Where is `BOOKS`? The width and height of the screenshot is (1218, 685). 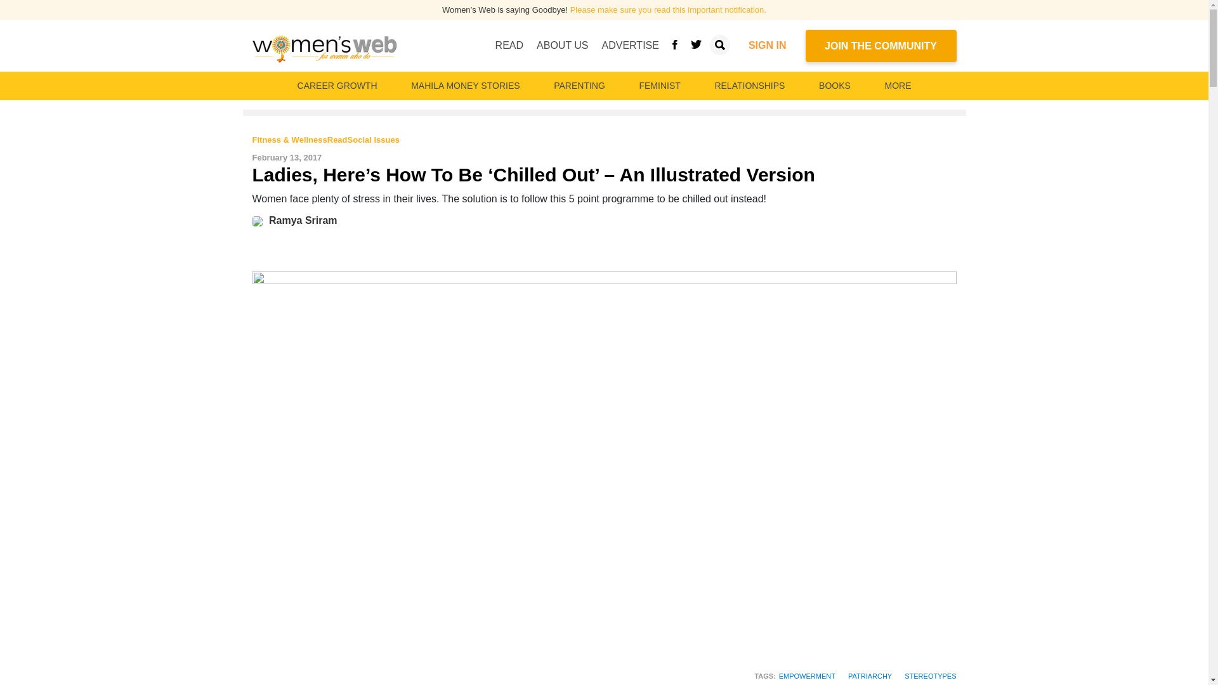
BOOKS is located at coordinates (835, 86).